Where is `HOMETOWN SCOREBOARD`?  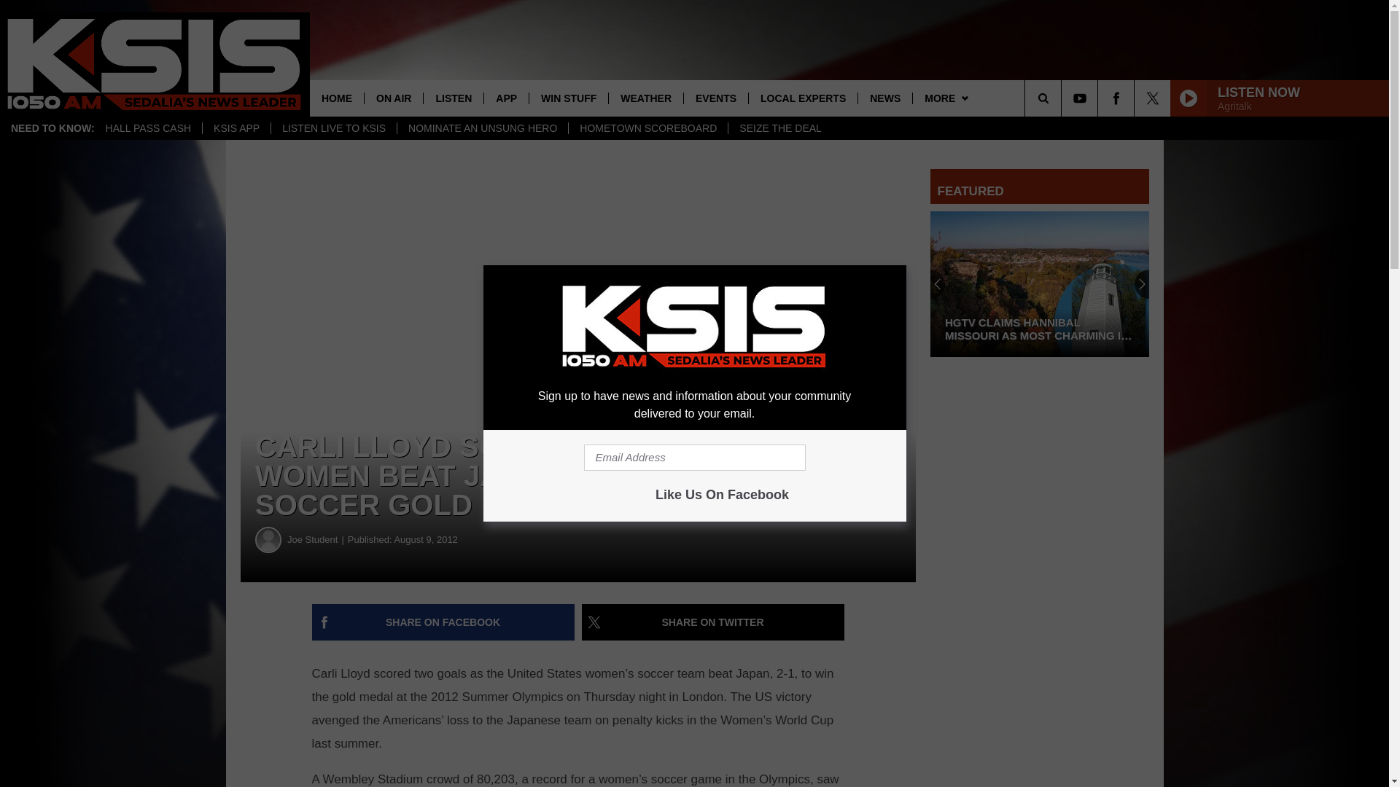
HOMETOWN SCOREBOARD is located at coordinates (647, 128).